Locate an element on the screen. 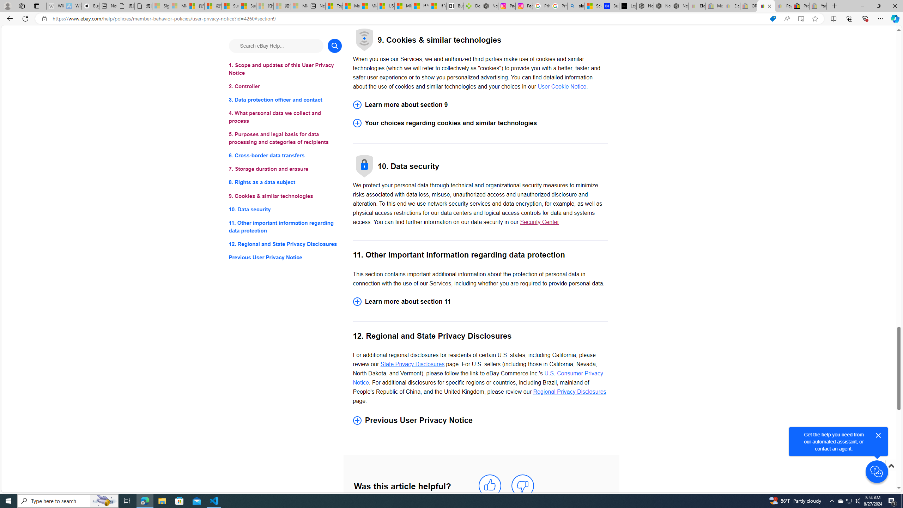  12. Regional and State Privacy Disclosures is located at coordinates (285, 243).